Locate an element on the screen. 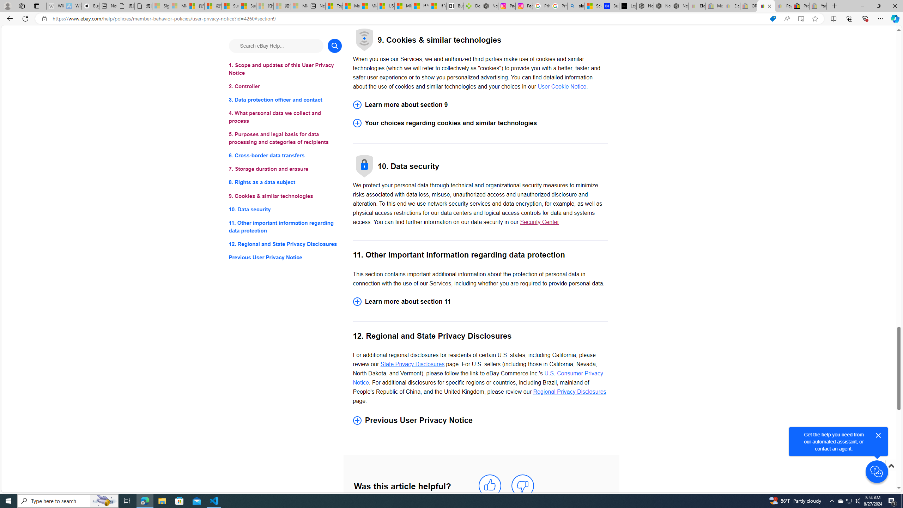  12. Regional and State Privacy Disclosures is located at coordinates (285, 243).